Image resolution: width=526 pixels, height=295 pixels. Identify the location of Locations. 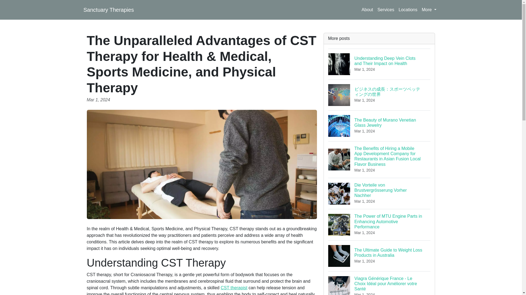
(367, 10).